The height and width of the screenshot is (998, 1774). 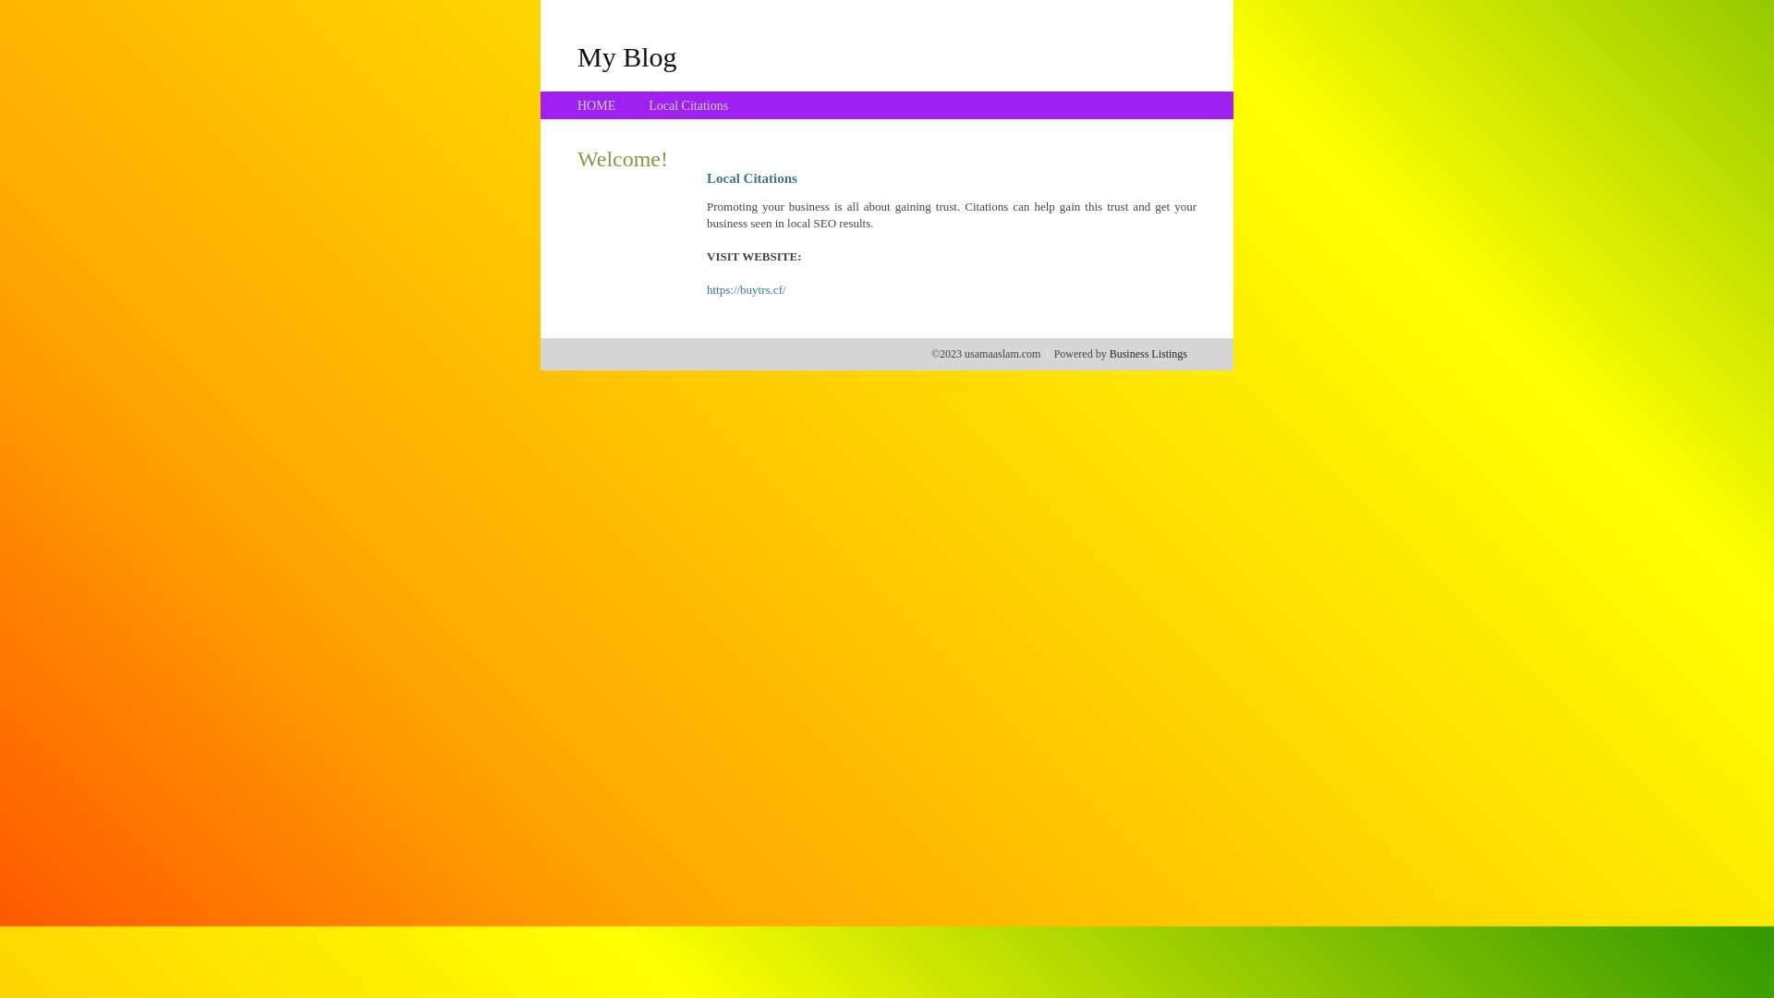 What do you see at coordinates (627, 56) in the screenshot?
I see `My Blog` at bounding box center [627, 56].